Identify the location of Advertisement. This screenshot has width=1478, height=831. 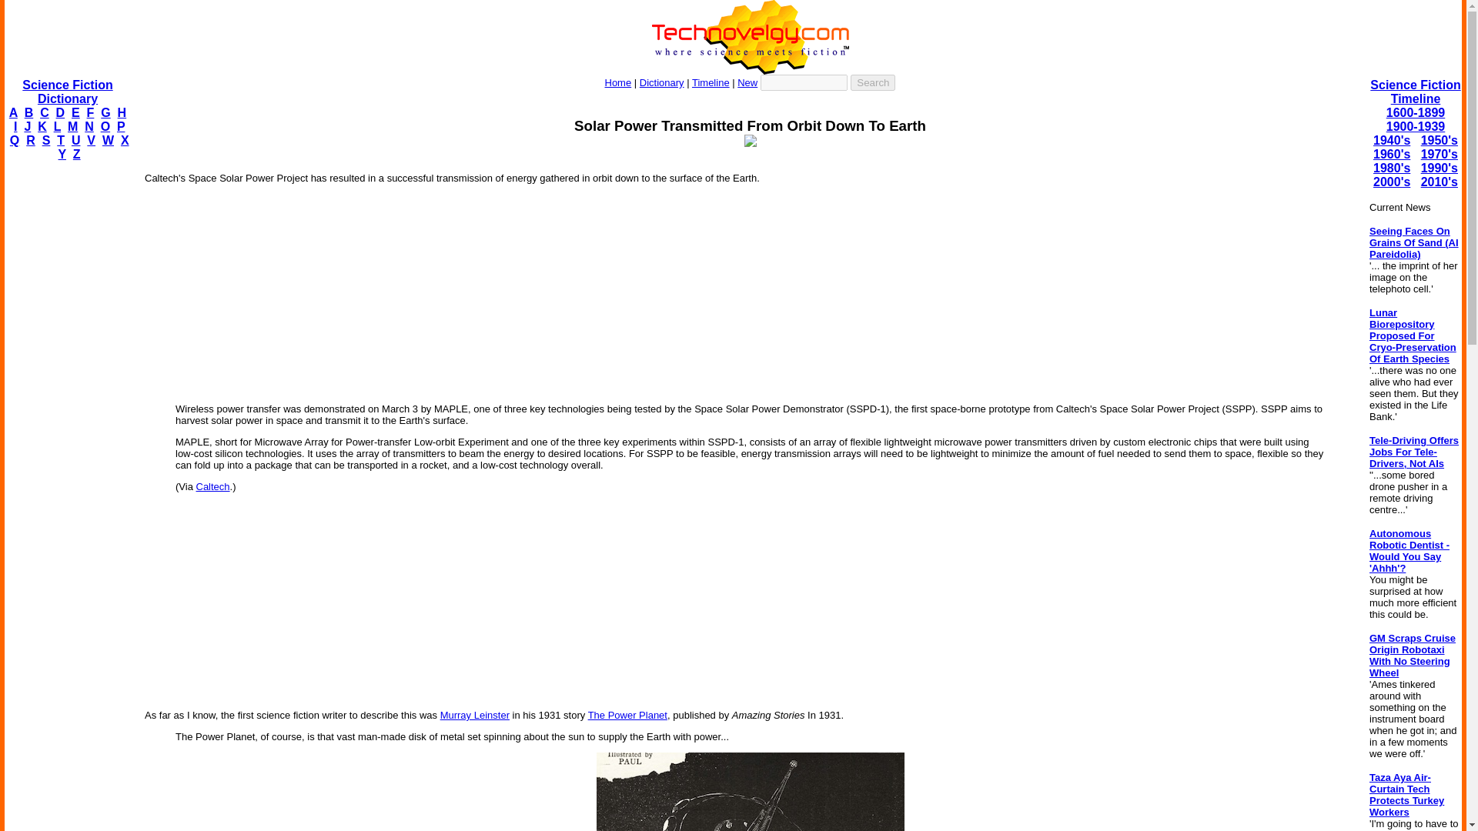
(749, 152).